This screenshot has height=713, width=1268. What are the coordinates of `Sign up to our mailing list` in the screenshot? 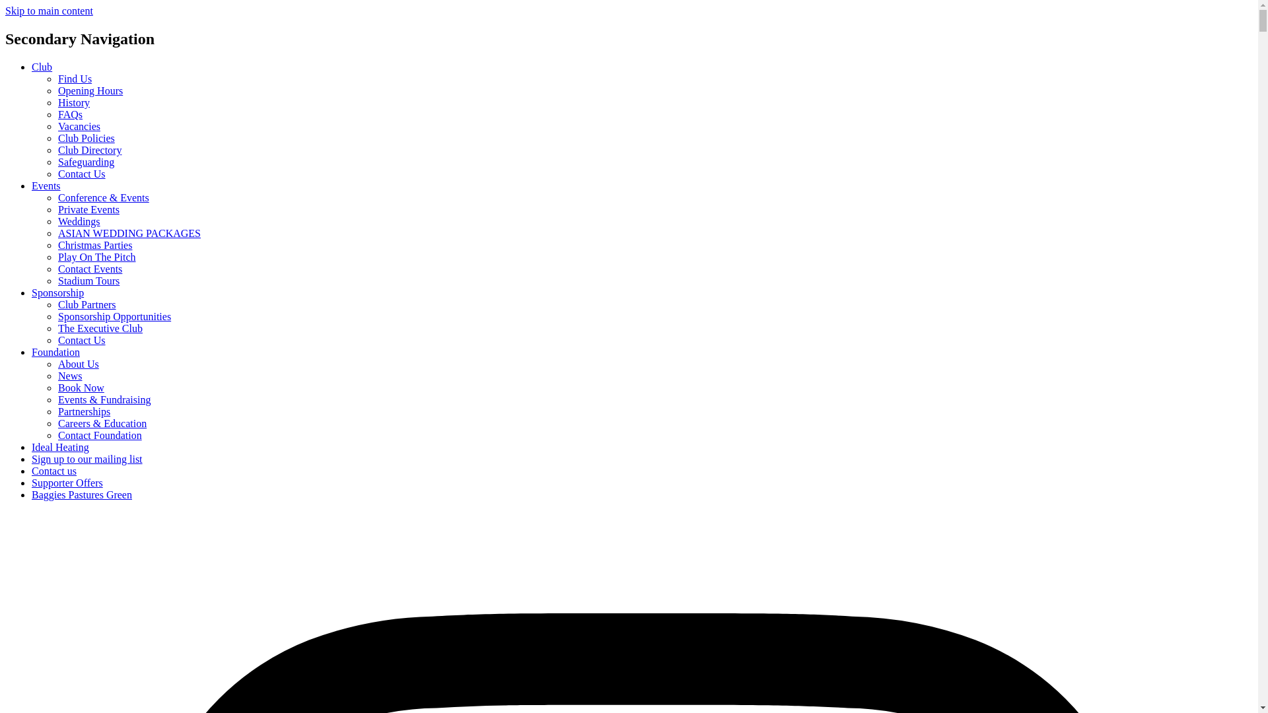 It's located at (87, 459).